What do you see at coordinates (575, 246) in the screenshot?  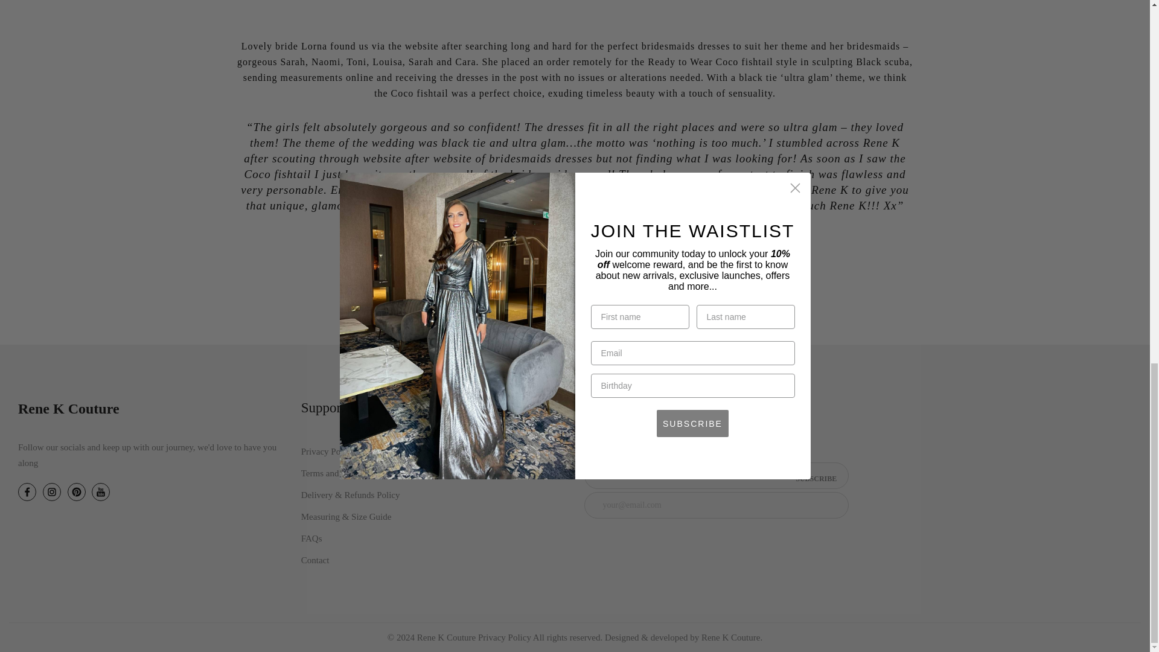 I see `GET IN TOUCH` at bounding box center [575, 246].